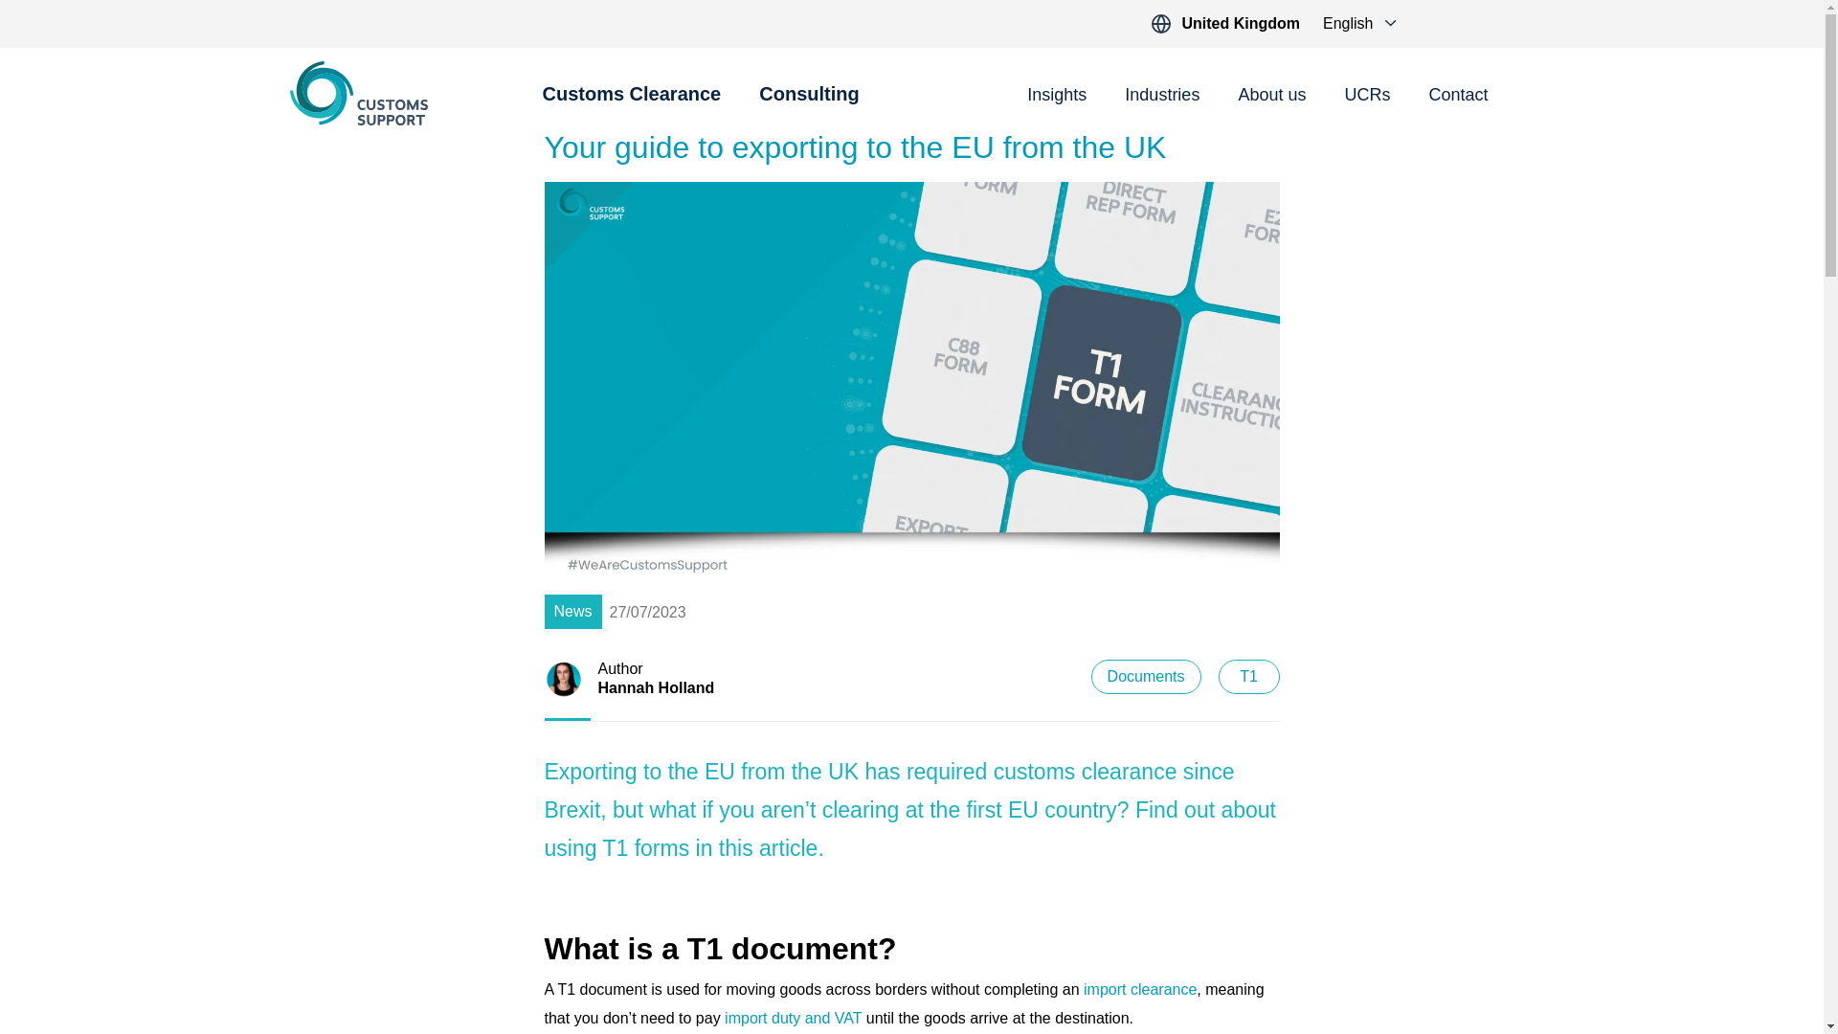 The width and height of the screenshot is (1838, 1034). What do you see at coordinates (1457, 96) in the screenshot?
I see `Contact` at bounding box center [1457, 96].